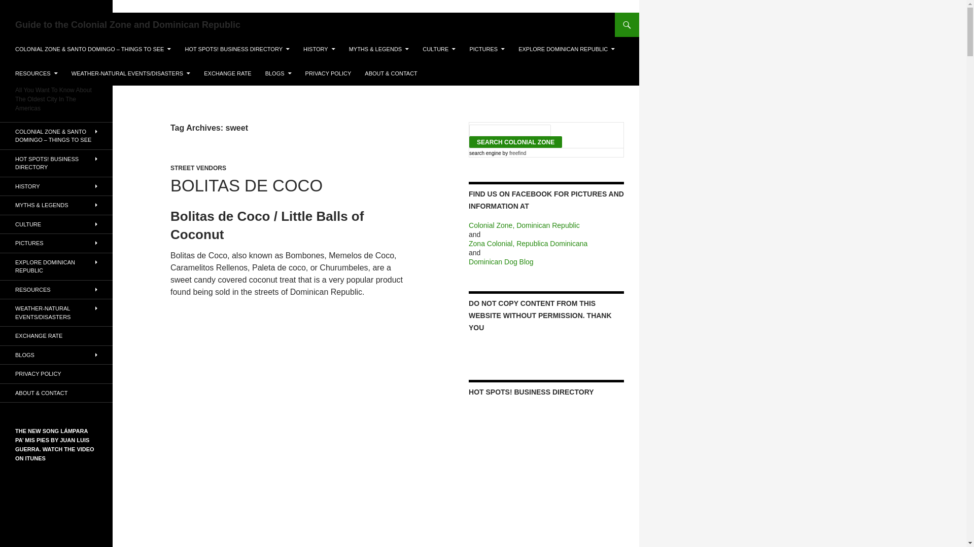 The width and height of the screenshot is (974, 547). What do you see at coordinates (128, 24) in the screenshot?
I see `Guide to the Colonial Zone and Dominican Republic` at bounding box center [128, 24].